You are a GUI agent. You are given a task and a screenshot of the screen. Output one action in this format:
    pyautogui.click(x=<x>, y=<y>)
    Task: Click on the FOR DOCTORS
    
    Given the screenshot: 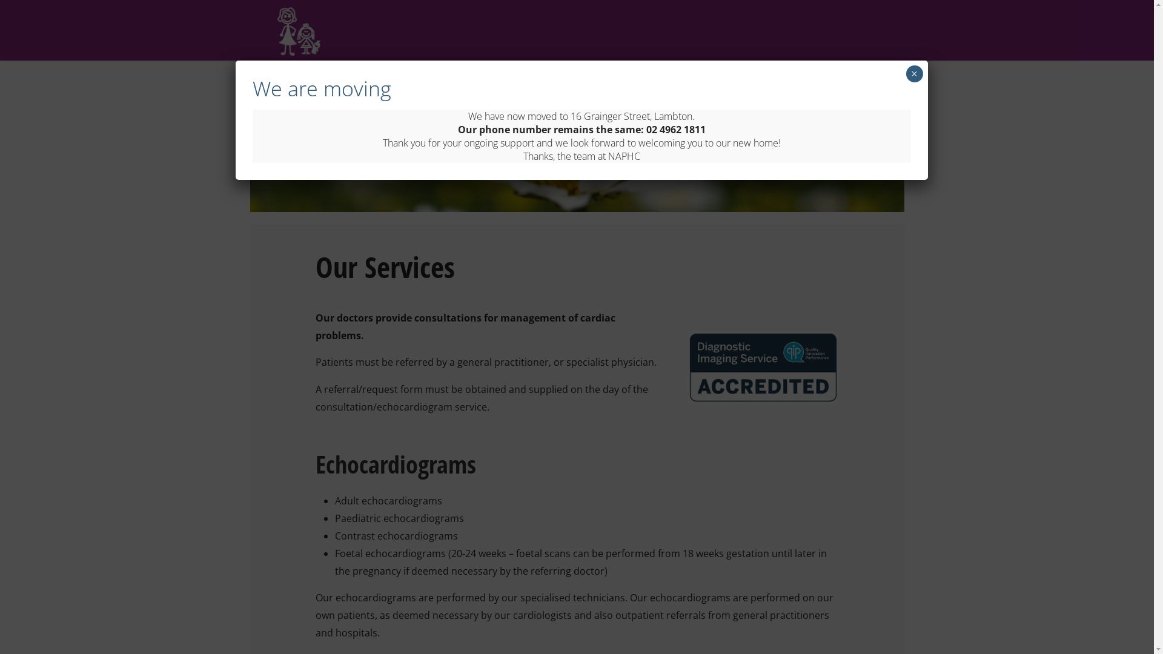 What is the action you would take?
    pyautogui.click(x=762, y=91)
    